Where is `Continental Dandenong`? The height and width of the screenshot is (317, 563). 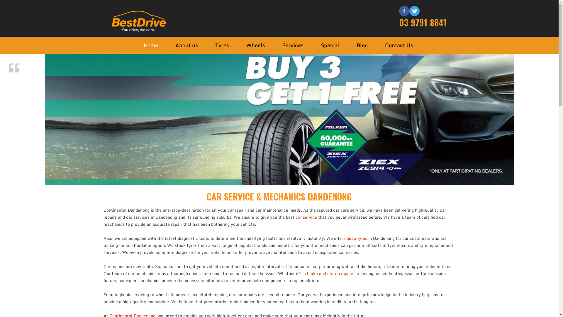 Continental Dandenong is located at coordinates (138, 22).